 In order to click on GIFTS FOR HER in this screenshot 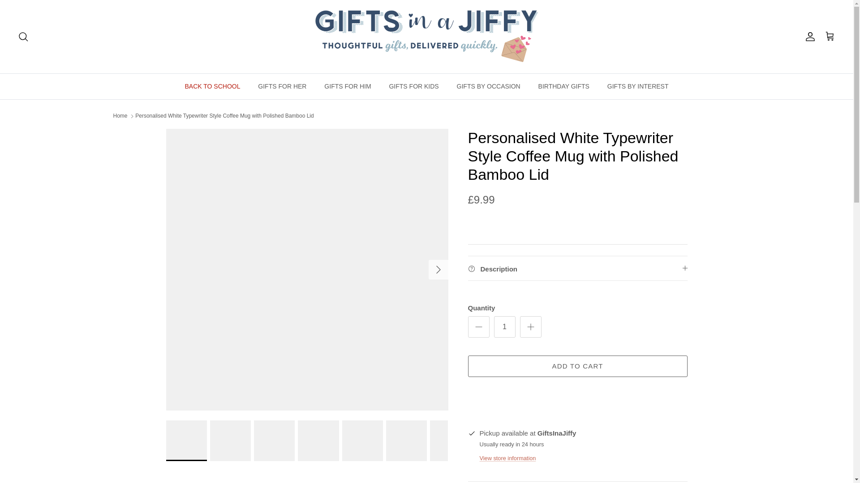, I will do `click(282, 86)`.